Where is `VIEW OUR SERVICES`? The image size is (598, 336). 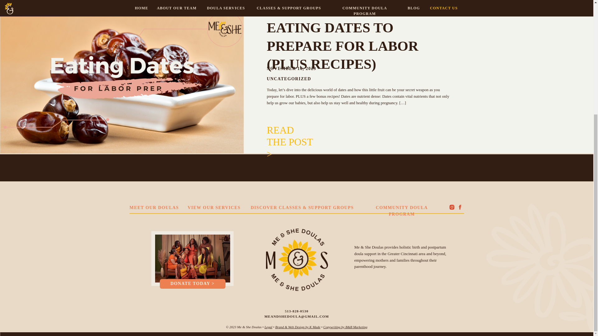
VIEW OUR SERVICES is located at coordinates (214, 207).